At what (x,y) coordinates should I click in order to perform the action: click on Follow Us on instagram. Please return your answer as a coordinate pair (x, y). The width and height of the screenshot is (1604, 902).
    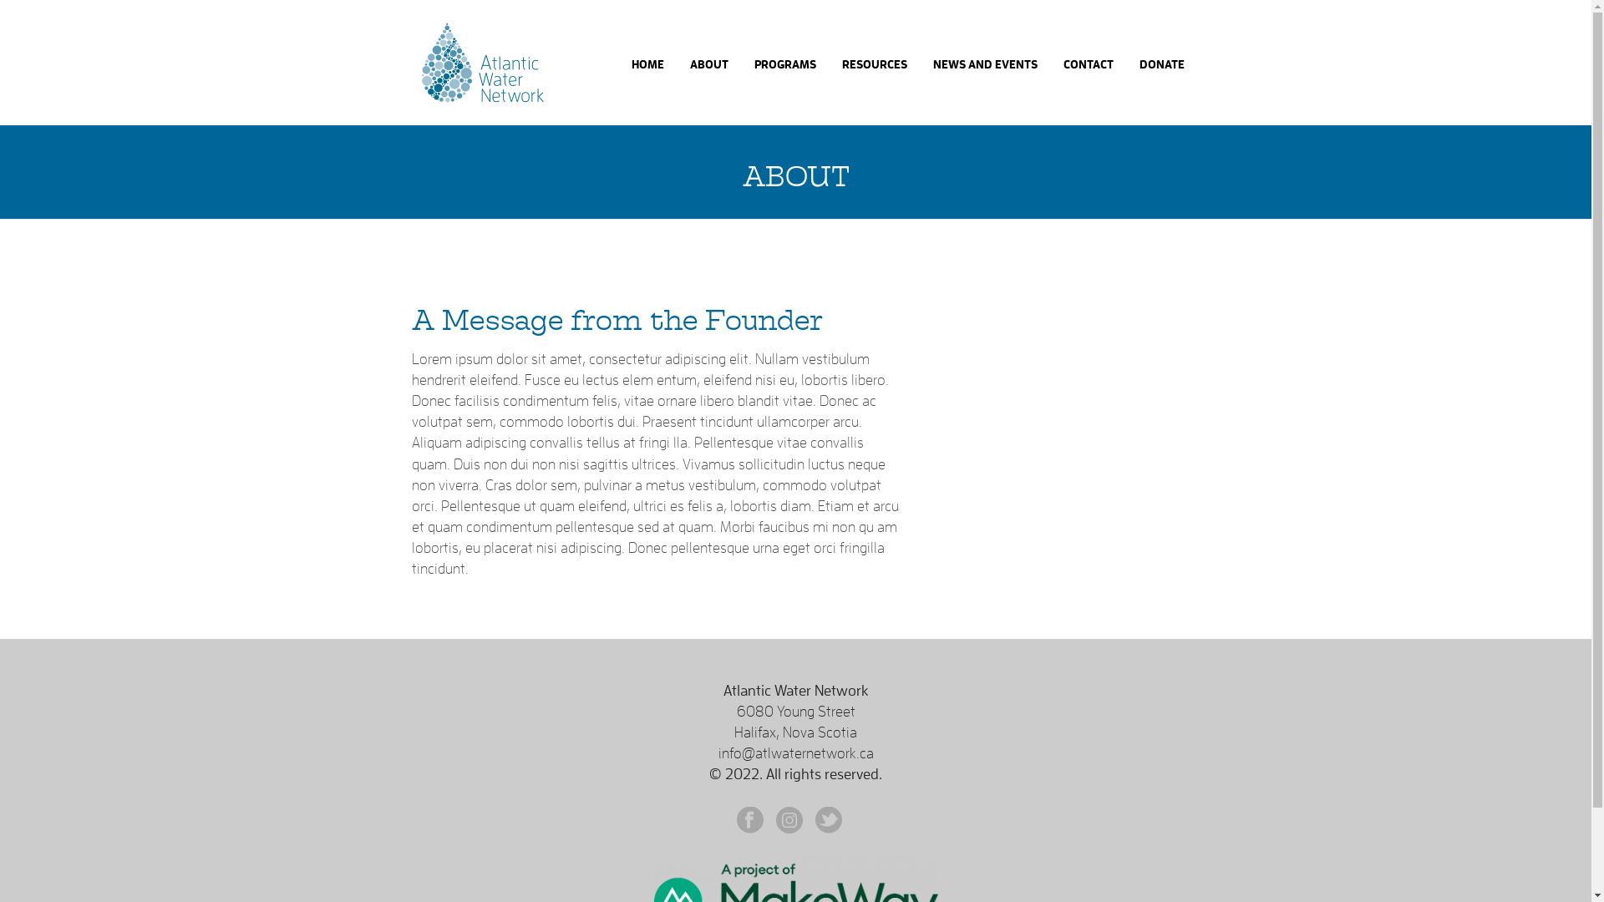
    Looking at the image, I should click on (789, 822).